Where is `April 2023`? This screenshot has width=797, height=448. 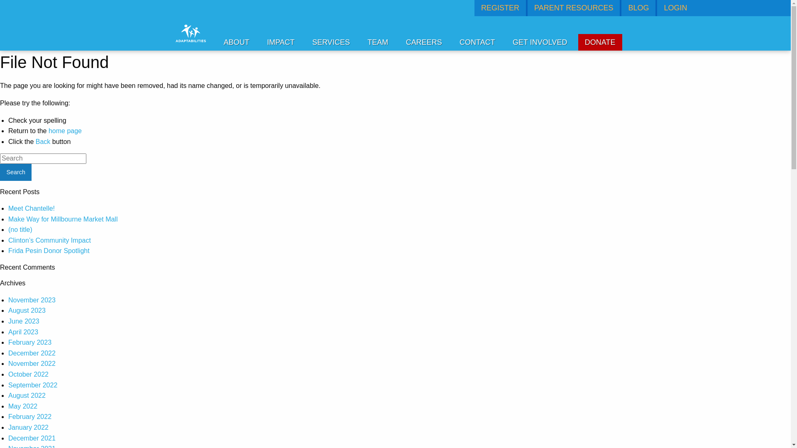 April 2023 is located at coordinates (23, 332).